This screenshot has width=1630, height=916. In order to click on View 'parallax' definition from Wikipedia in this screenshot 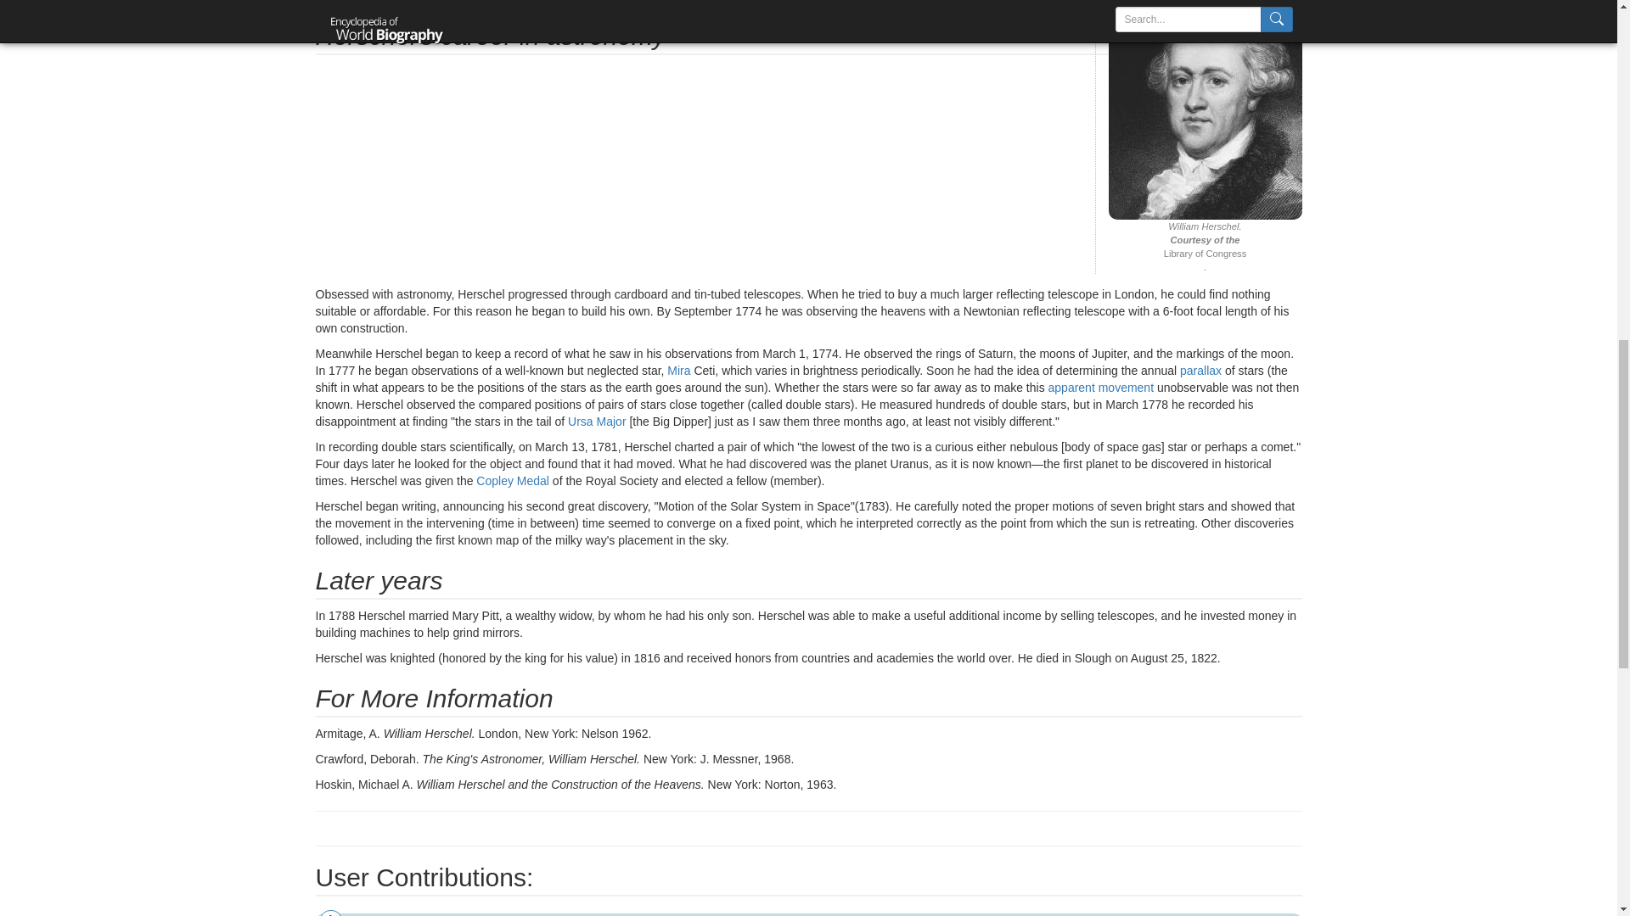, I will do `click(1200, 370)`.